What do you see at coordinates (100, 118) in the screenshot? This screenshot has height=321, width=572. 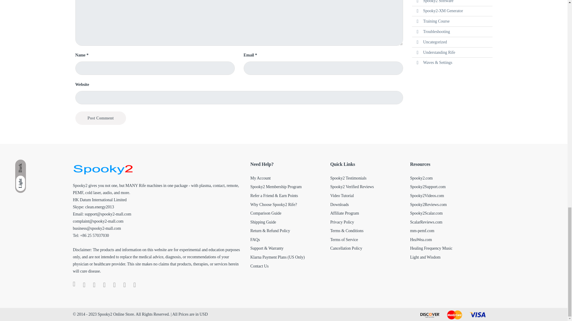 I see `Post Comment` at bounding box center [100, 118].